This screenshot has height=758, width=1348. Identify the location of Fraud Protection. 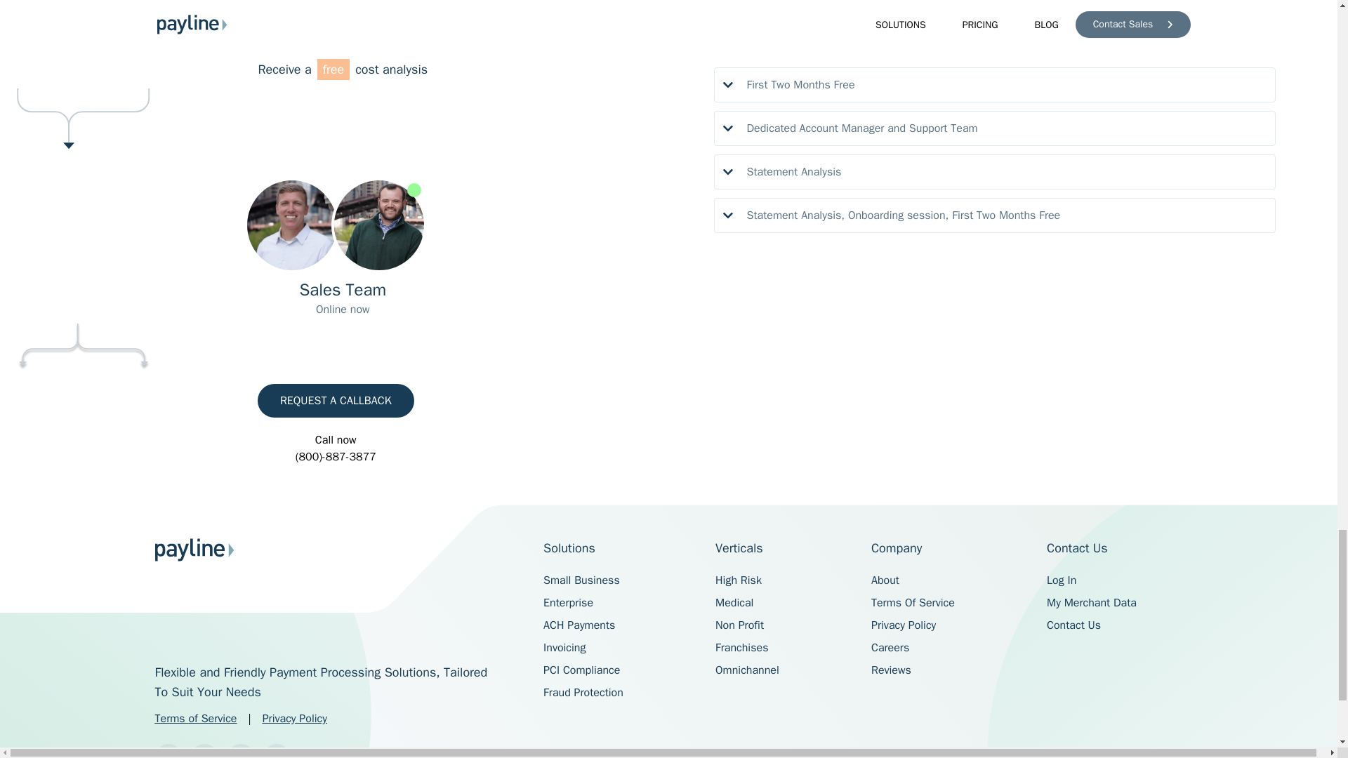
(583, 692).